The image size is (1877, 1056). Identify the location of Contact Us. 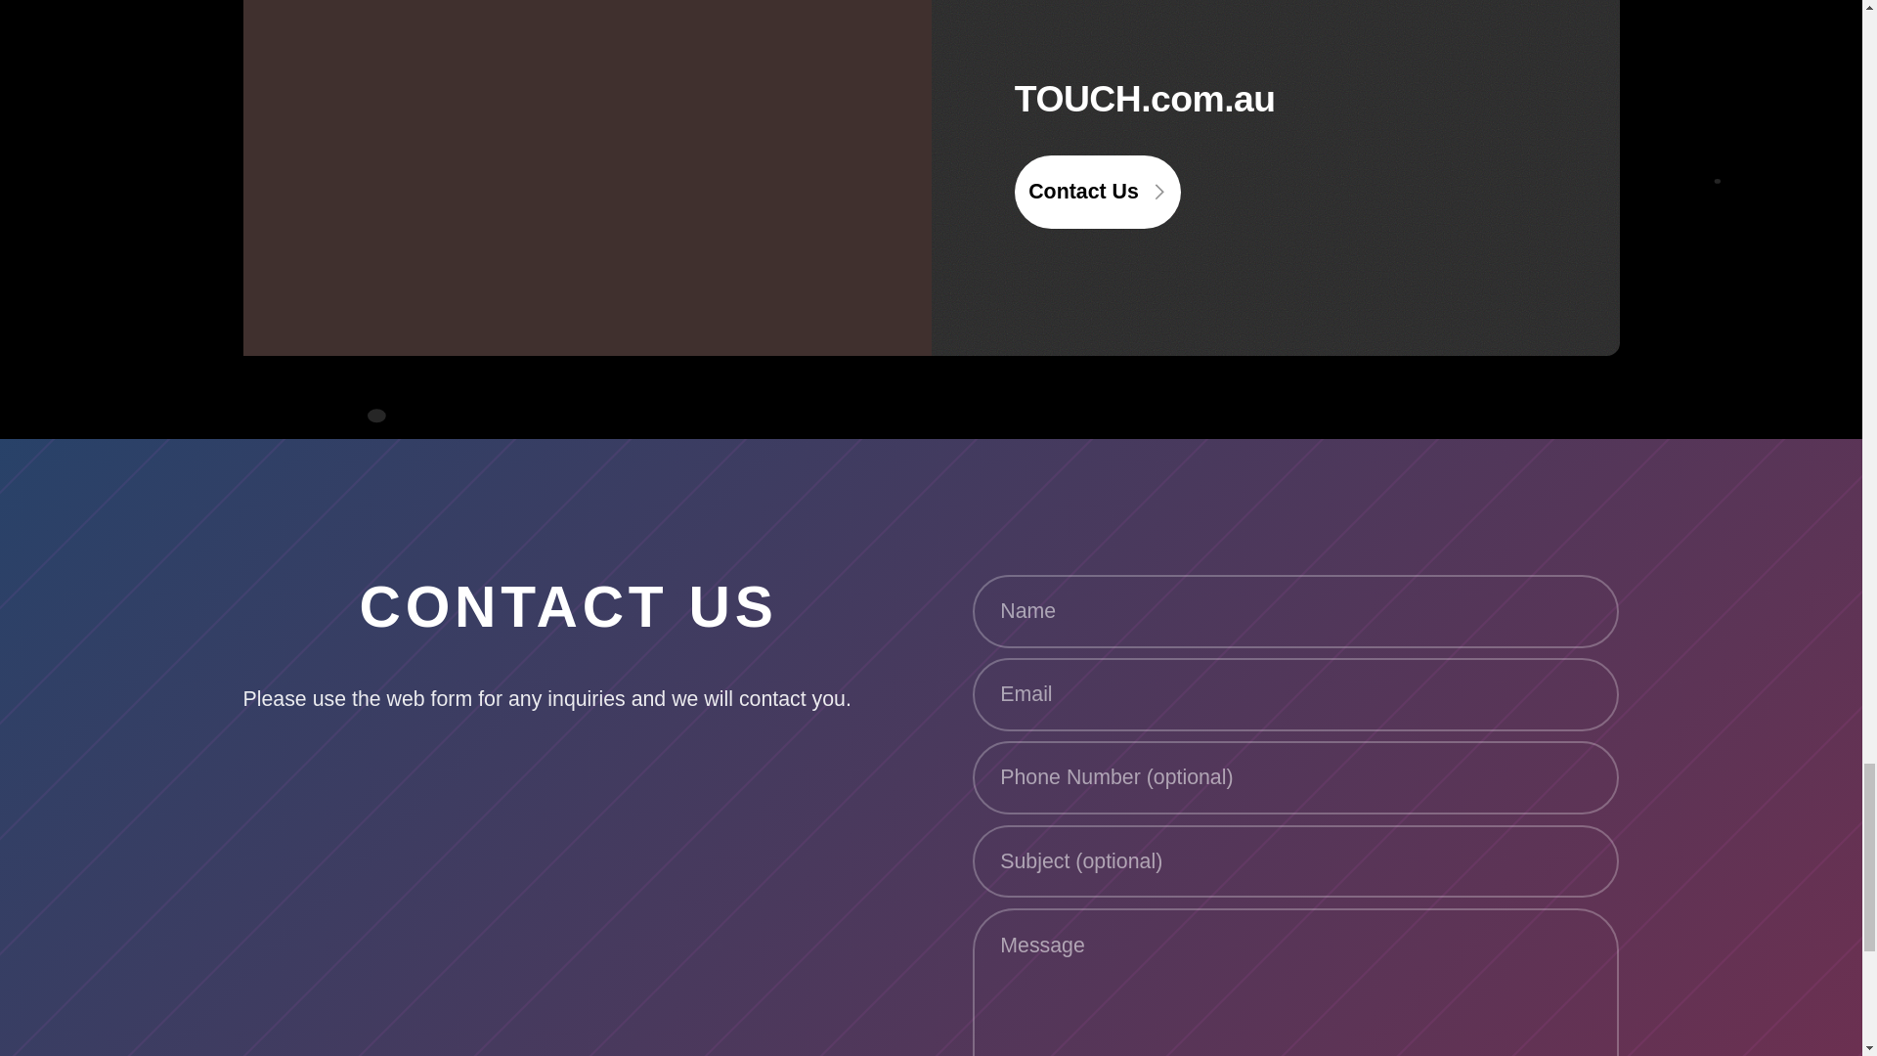
(1099, 192).